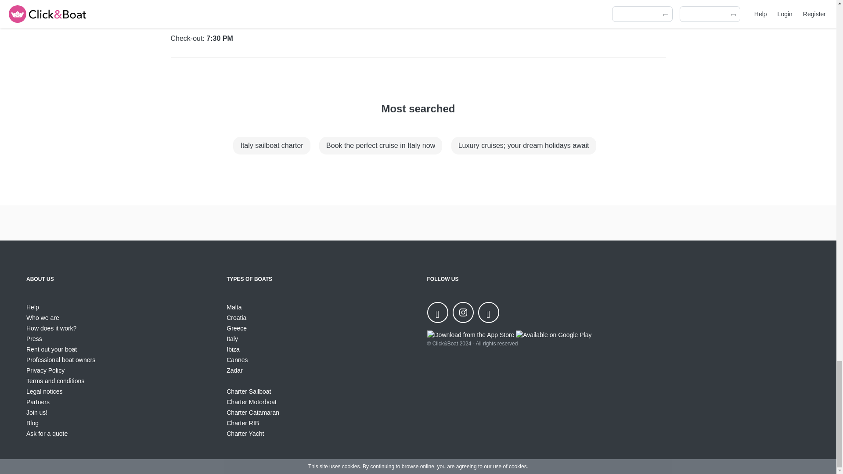 The image size is (843, 474). I want to click on Luxury cruises; your dream holidays await, so click(523, 146).